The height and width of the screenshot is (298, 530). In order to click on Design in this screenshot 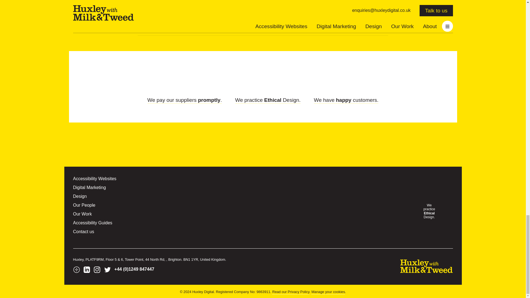, I will do `click(80, 196)`.